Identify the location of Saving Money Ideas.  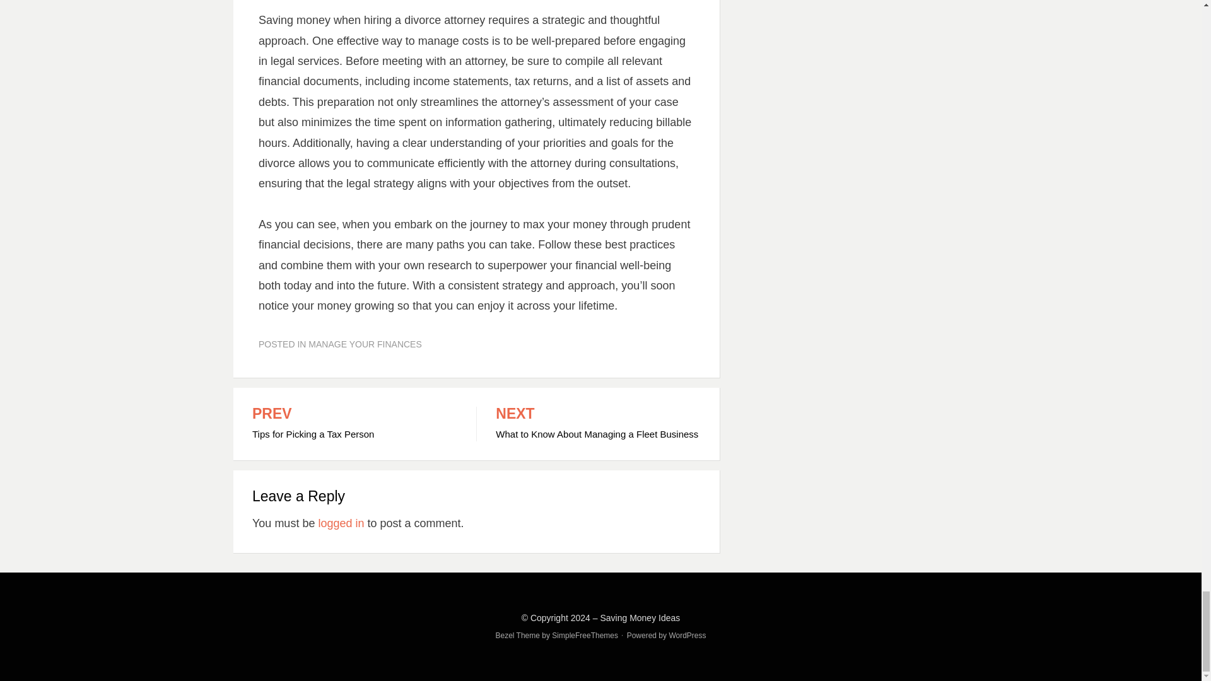
(640, 618).